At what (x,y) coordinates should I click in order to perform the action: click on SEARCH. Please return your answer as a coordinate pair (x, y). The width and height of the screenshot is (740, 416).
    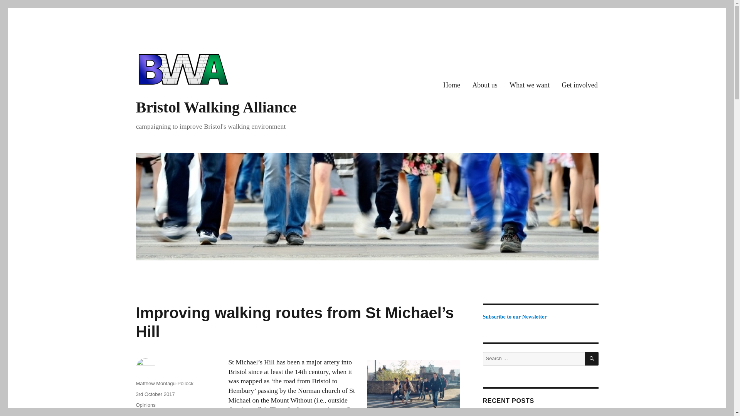
    Looking at the image, I should click on (592, 359).